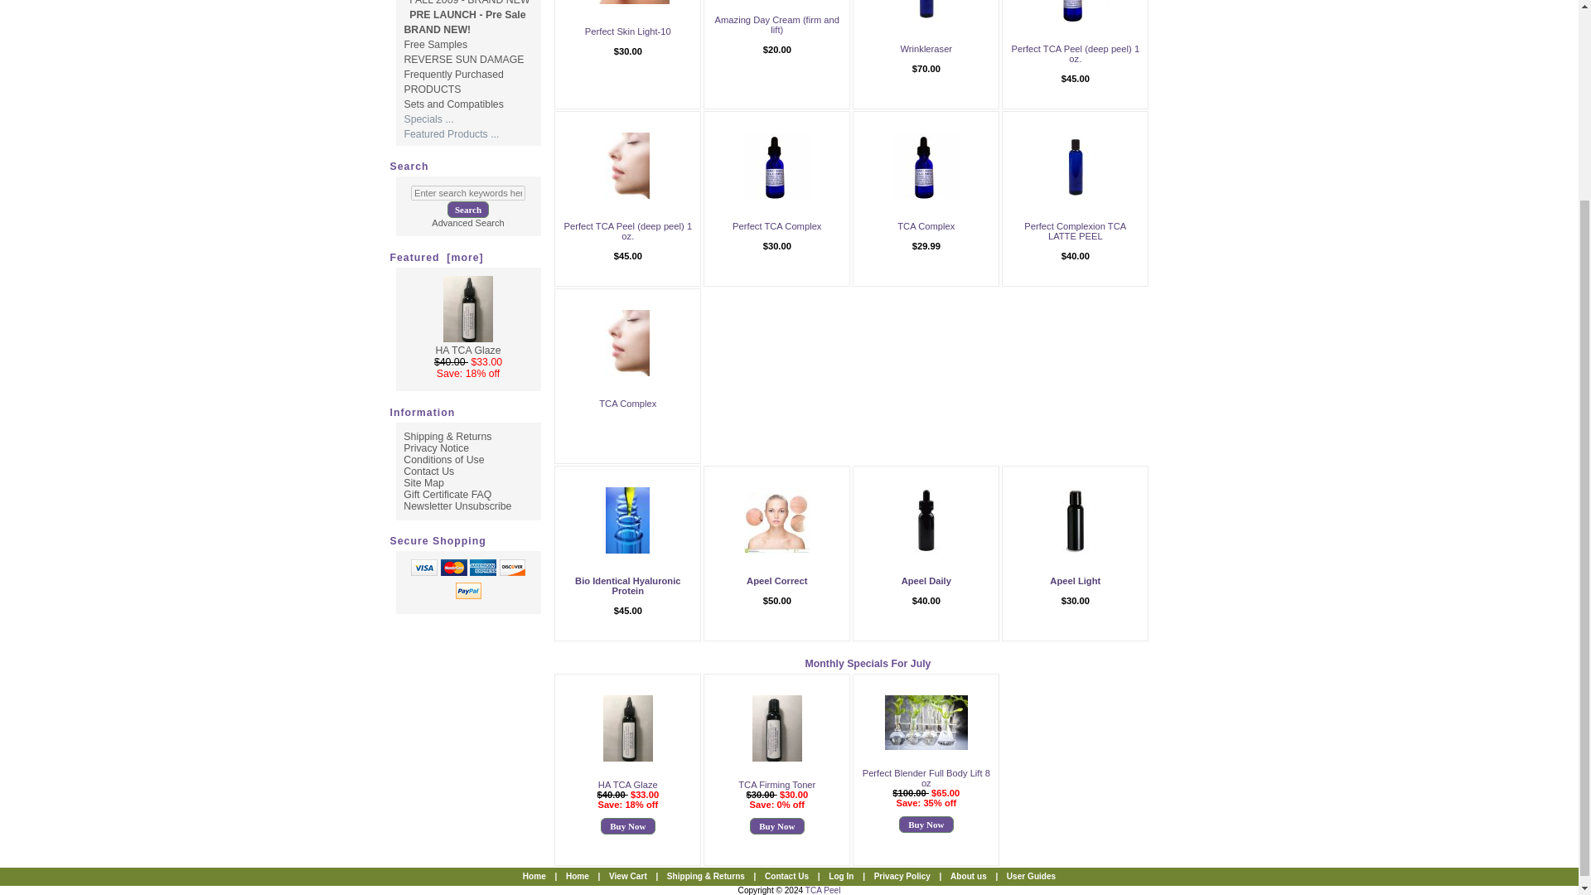 The image size is (1591, 895). Describe the element at coordinates (926, 520) in the screenshot. I see ` Apeel Daily ` at that location.